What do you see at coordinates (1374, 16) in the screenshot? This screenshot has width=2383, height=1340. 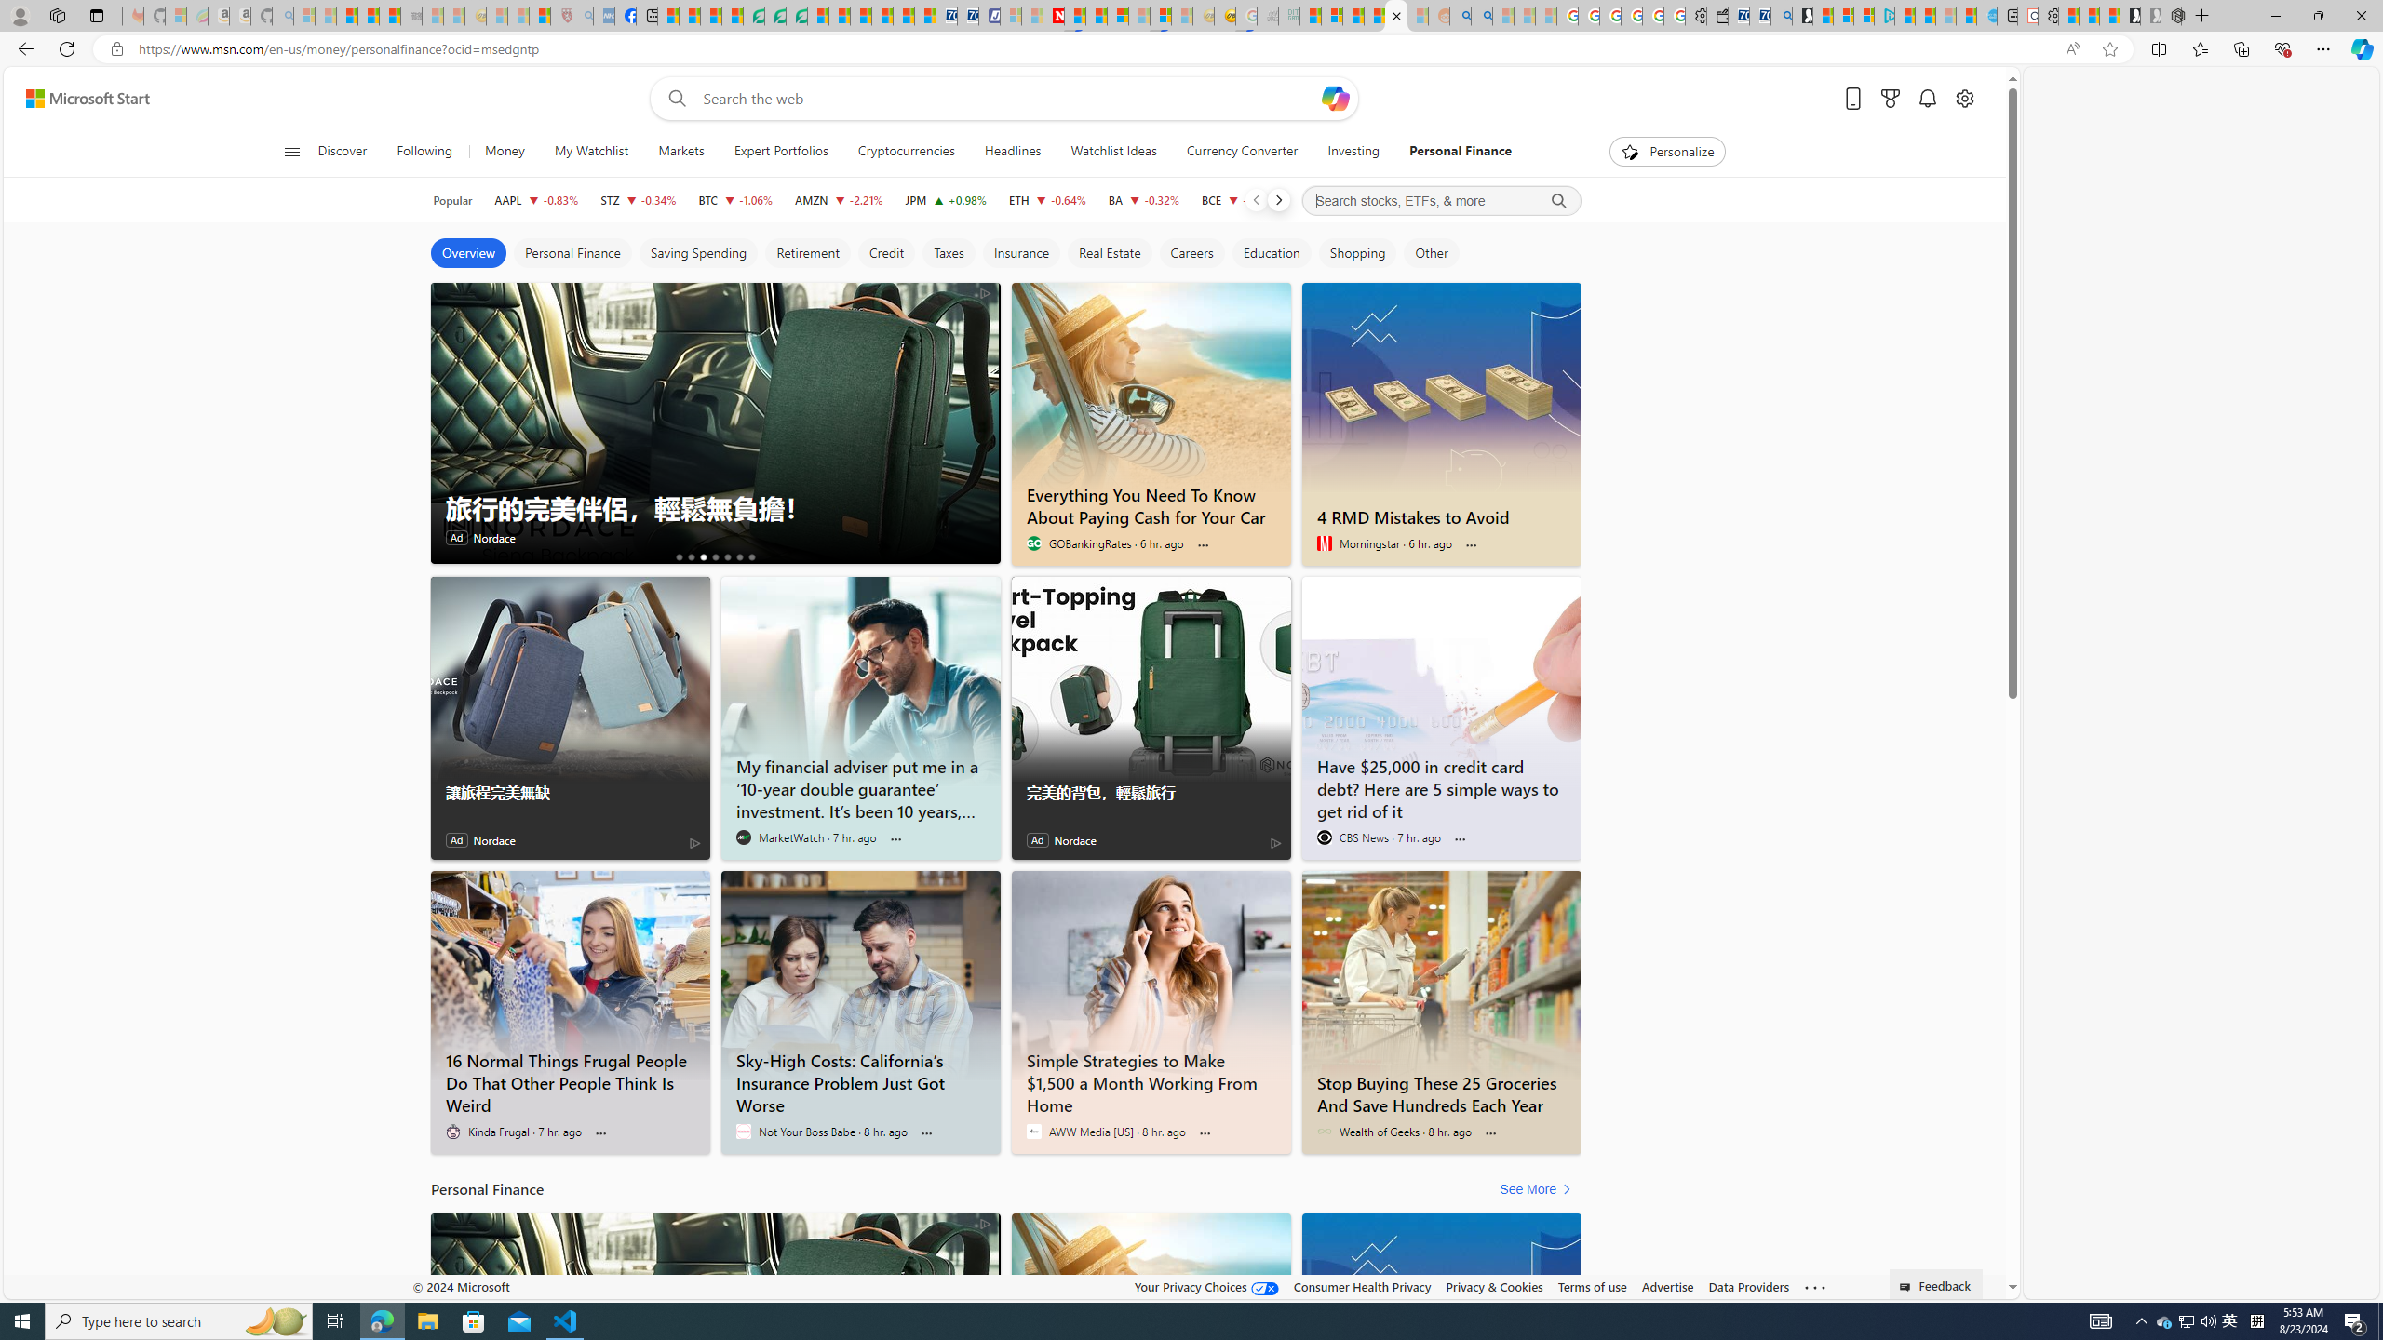 I see `Student Loan Update: Forgiveness Program Ends This Month` at bounding box center [1374, 16].